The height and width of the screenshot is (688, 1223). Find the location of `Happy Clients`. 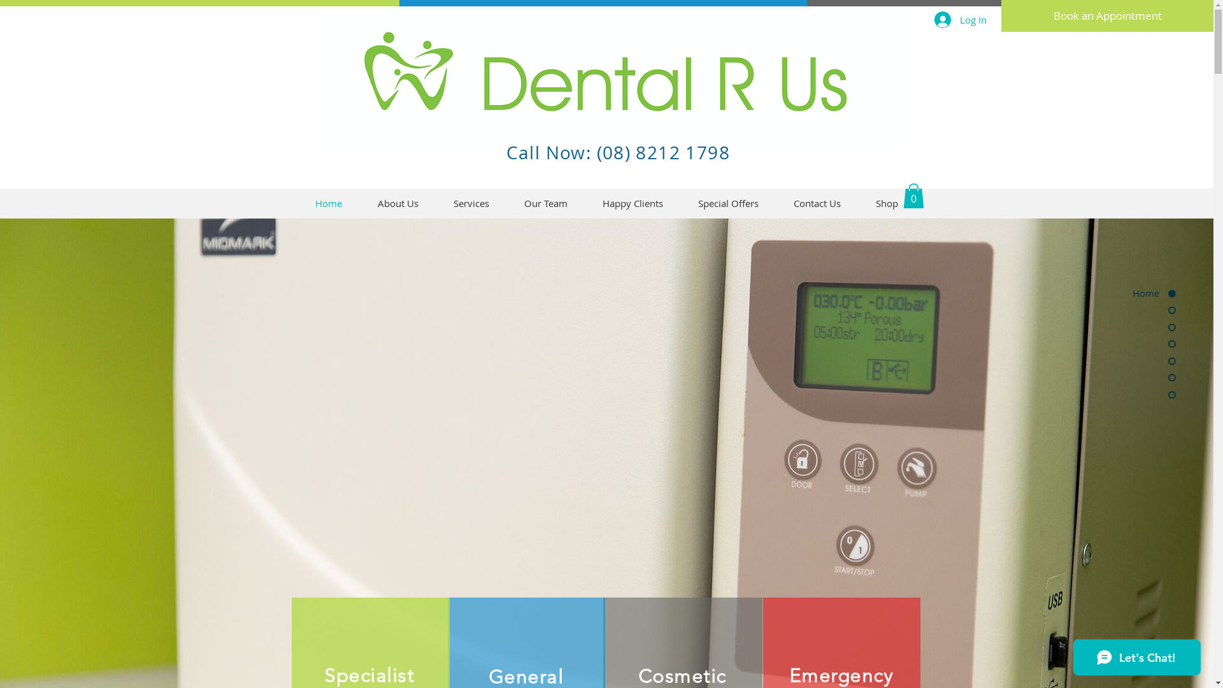

Happy Clients is located at coordinates (633, 204).